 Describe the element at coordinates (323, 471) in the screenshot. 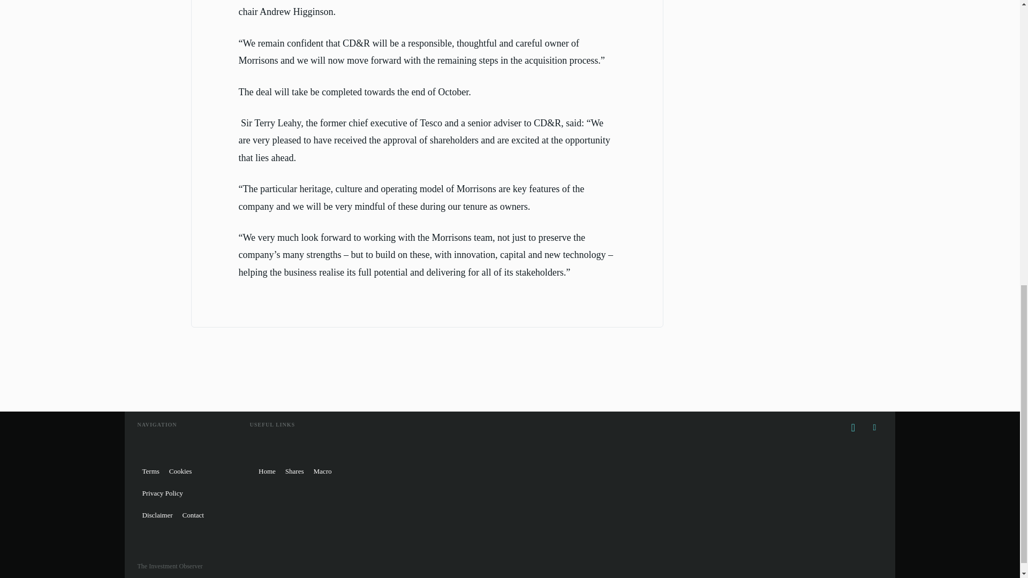

I see `Macro` at that location.